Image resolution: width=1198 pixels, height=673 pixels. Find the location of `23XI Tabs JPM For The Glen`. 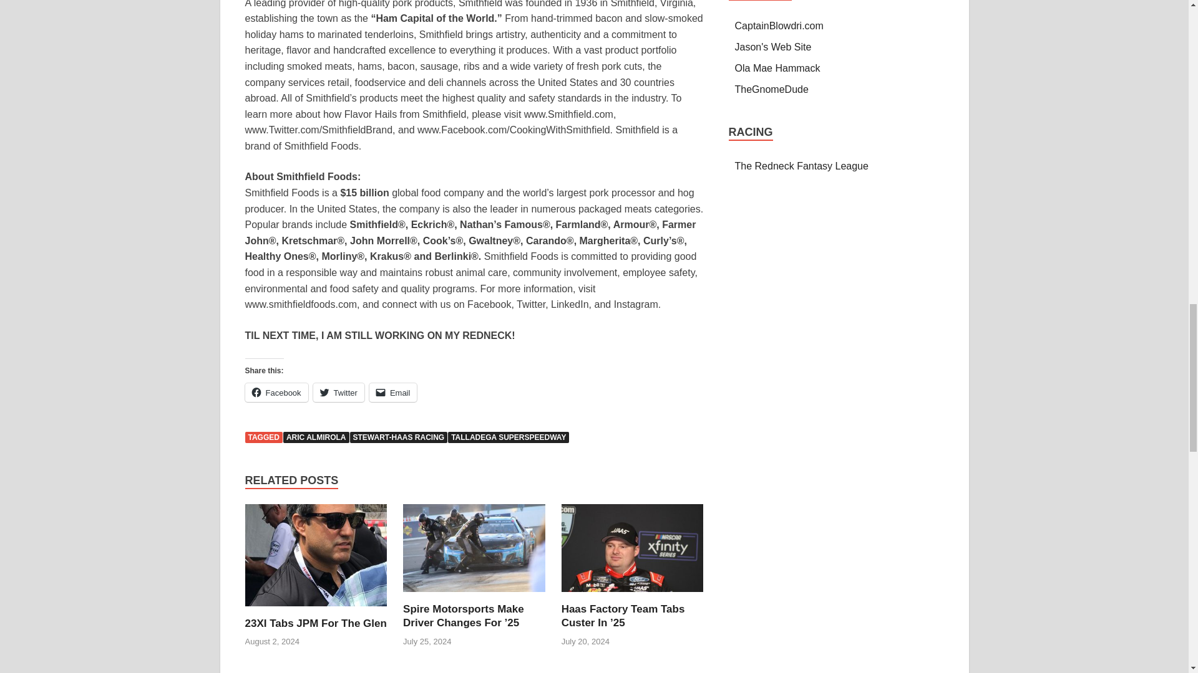

23XI Tabs JPM For The Glen is located at coordinates (314, 623).